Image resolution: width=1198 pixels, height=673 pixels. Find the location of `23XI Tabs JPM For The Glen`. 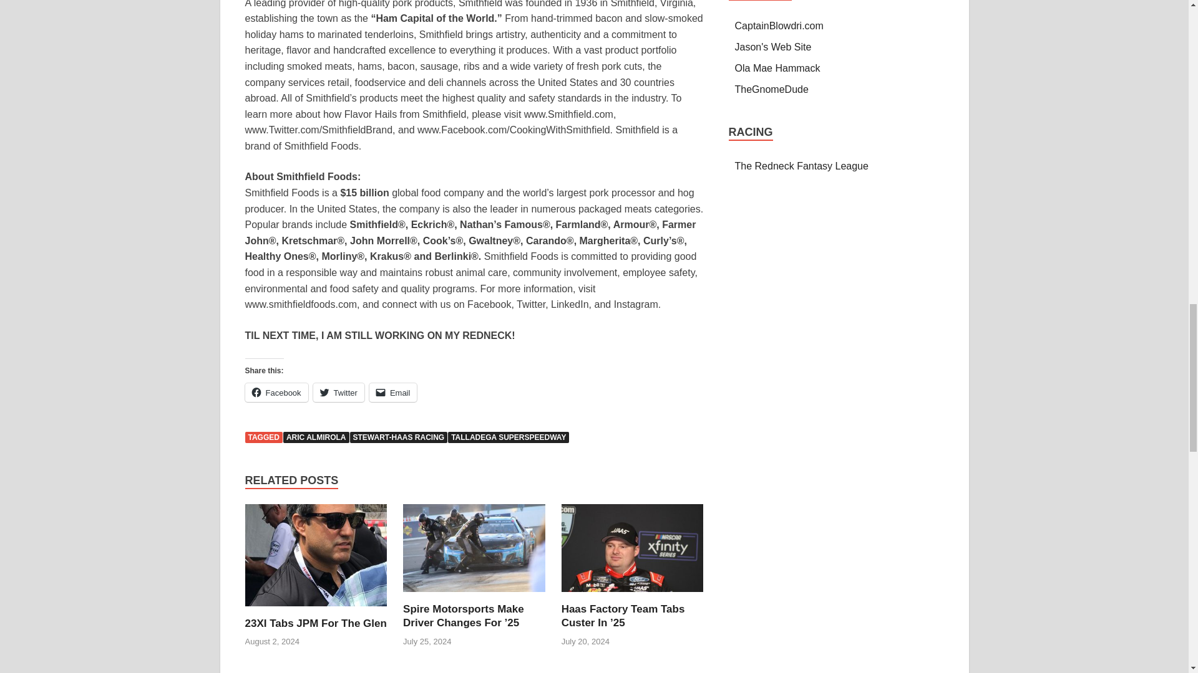

23XI Tabs JPM For The Glen is located at coordinates (314, 623).